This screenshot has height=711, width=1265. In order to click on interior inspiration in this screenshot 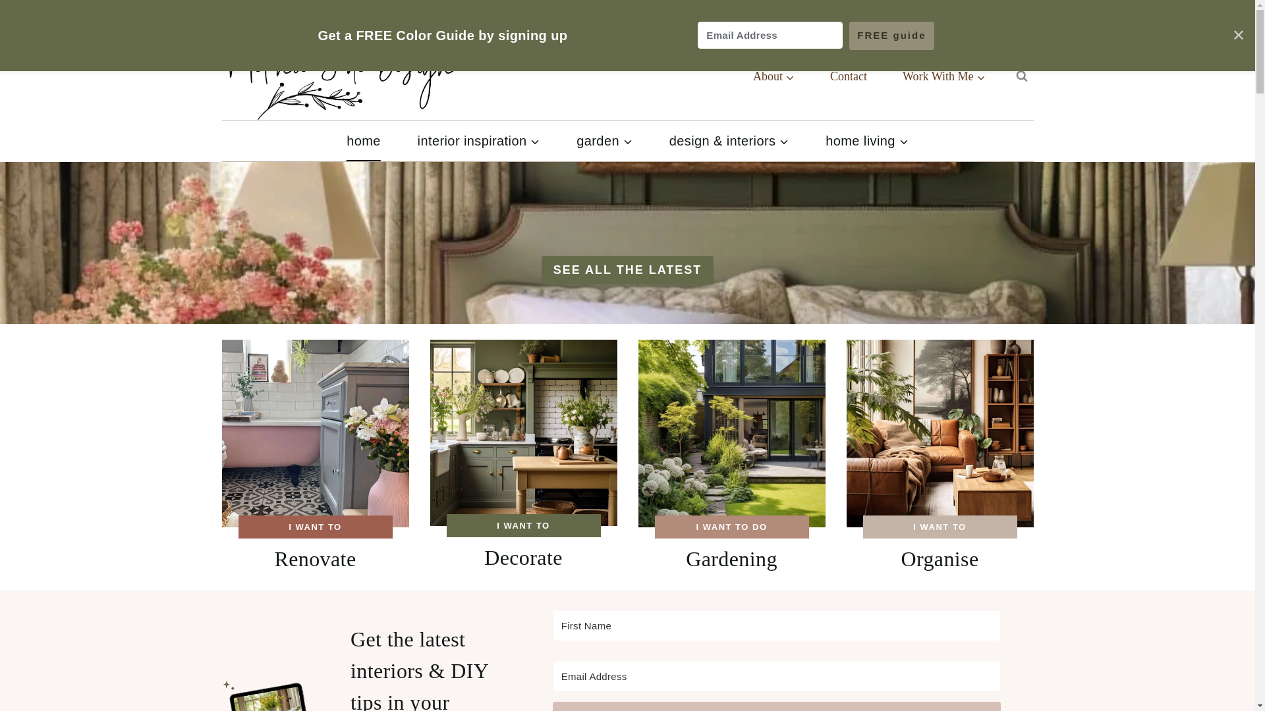, I will do `click(479, 141)`.